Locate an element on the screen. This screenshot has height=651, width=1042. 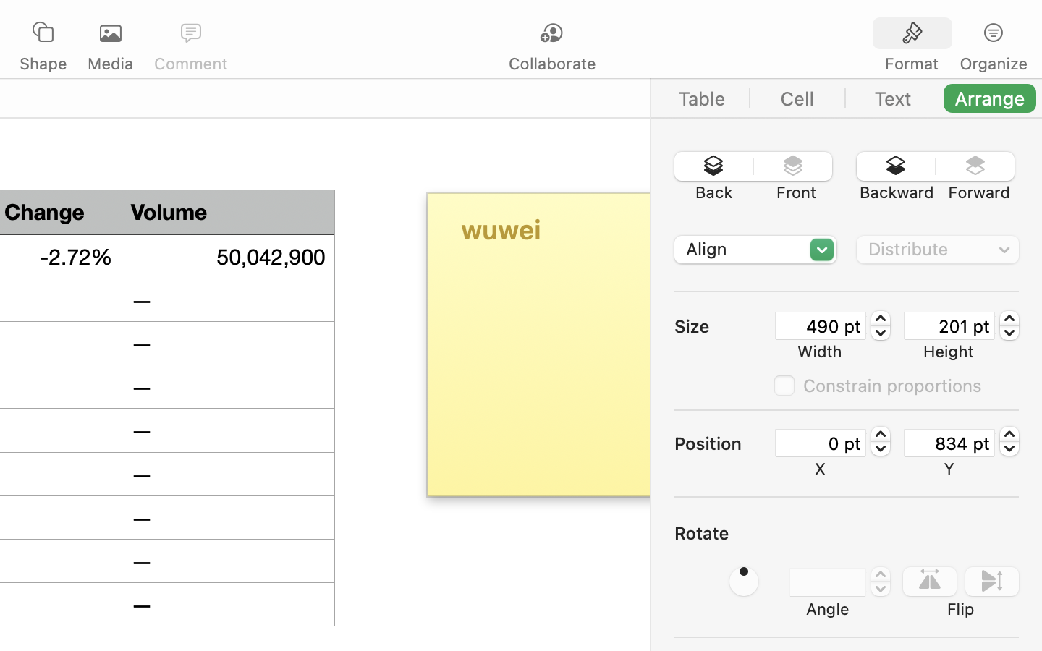
490 pt is located at coordinates (821, 325).